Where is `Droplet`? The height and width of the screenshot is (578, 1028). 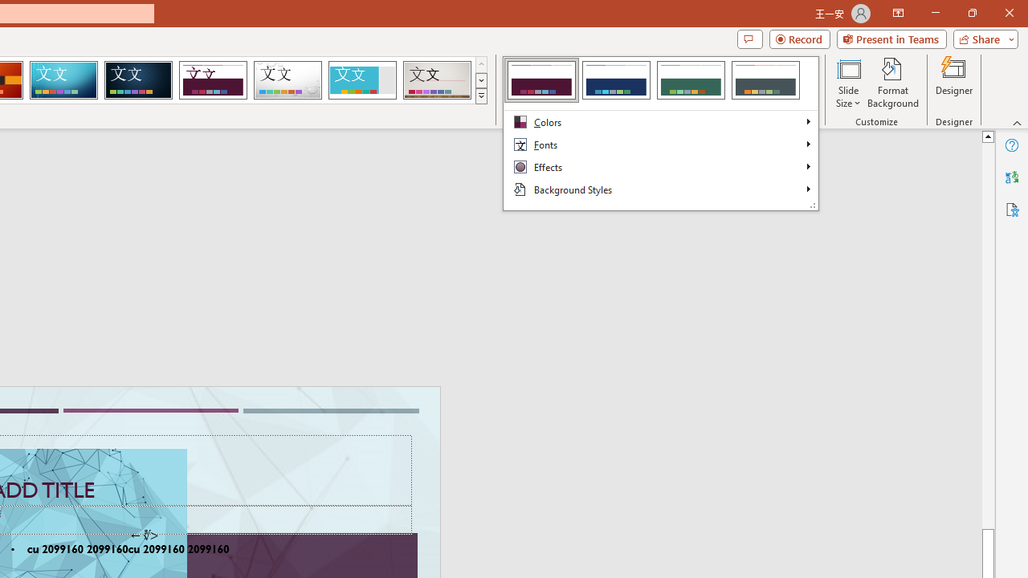
Droplet is located at coordinates (288, 80).